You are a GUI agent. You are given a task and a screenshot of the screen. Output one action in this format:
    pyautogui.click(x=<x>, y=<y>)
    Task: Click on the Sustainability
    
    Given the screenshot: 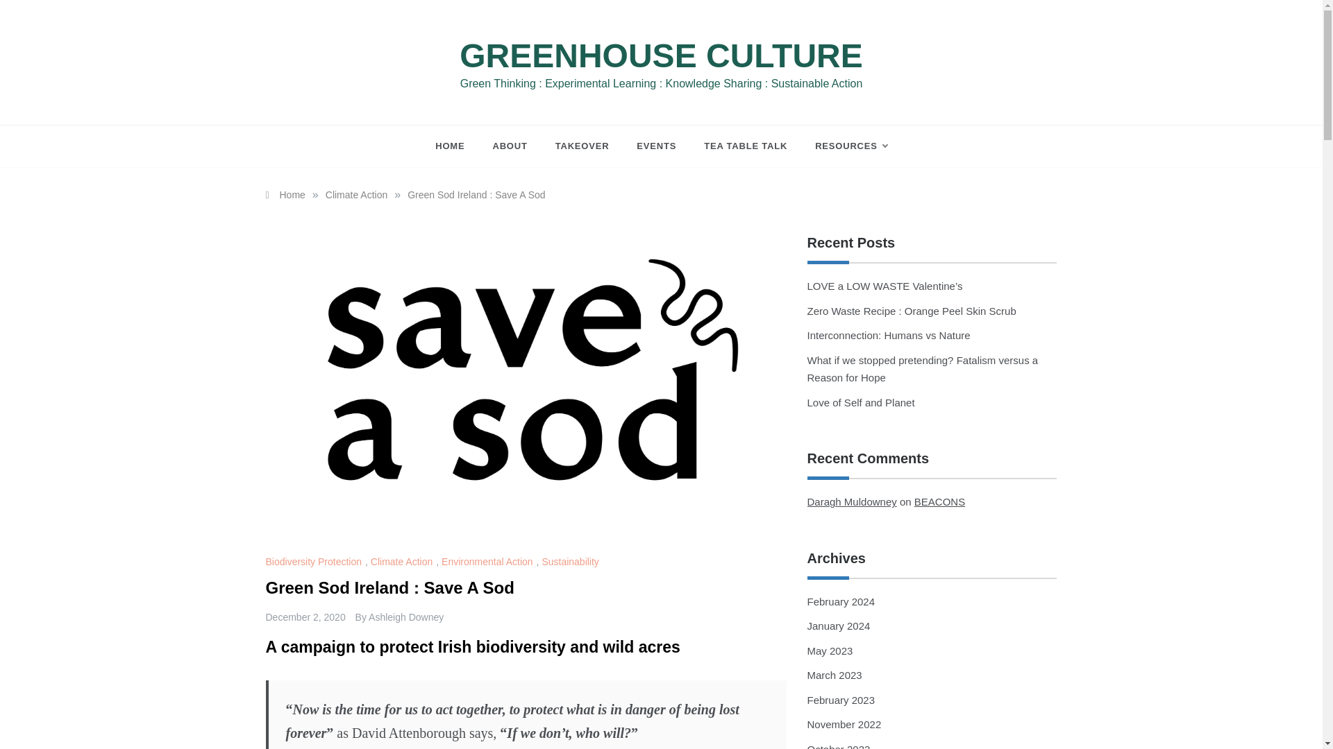 What is the action you would take?
    pyautogui.click(x=571, y=562)
    